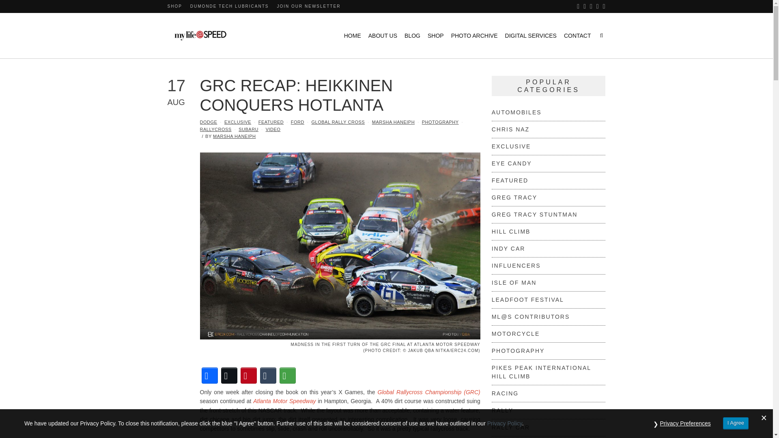 Image resolution: width=779 pixels, height=438 pixels. I want to click on ABOUT US, so click(383, 36).